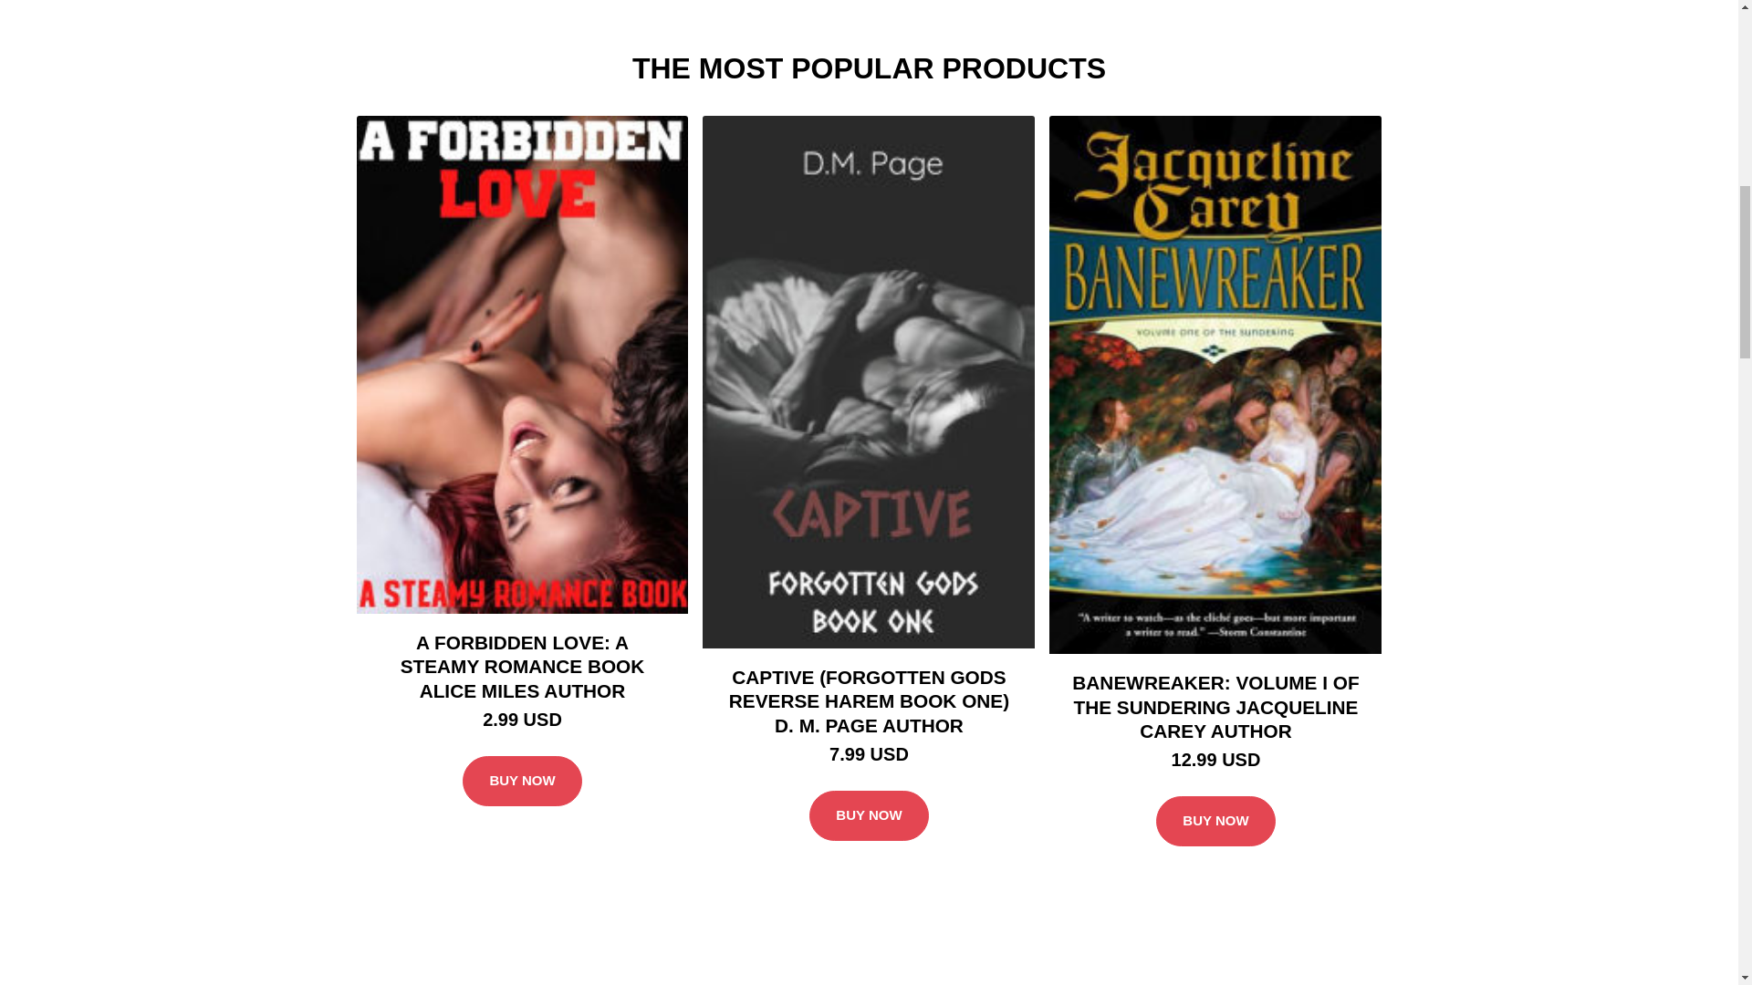  Describe the element at coordinates (869, 816) in the screenshot. I see `BUY NOW` at that location.